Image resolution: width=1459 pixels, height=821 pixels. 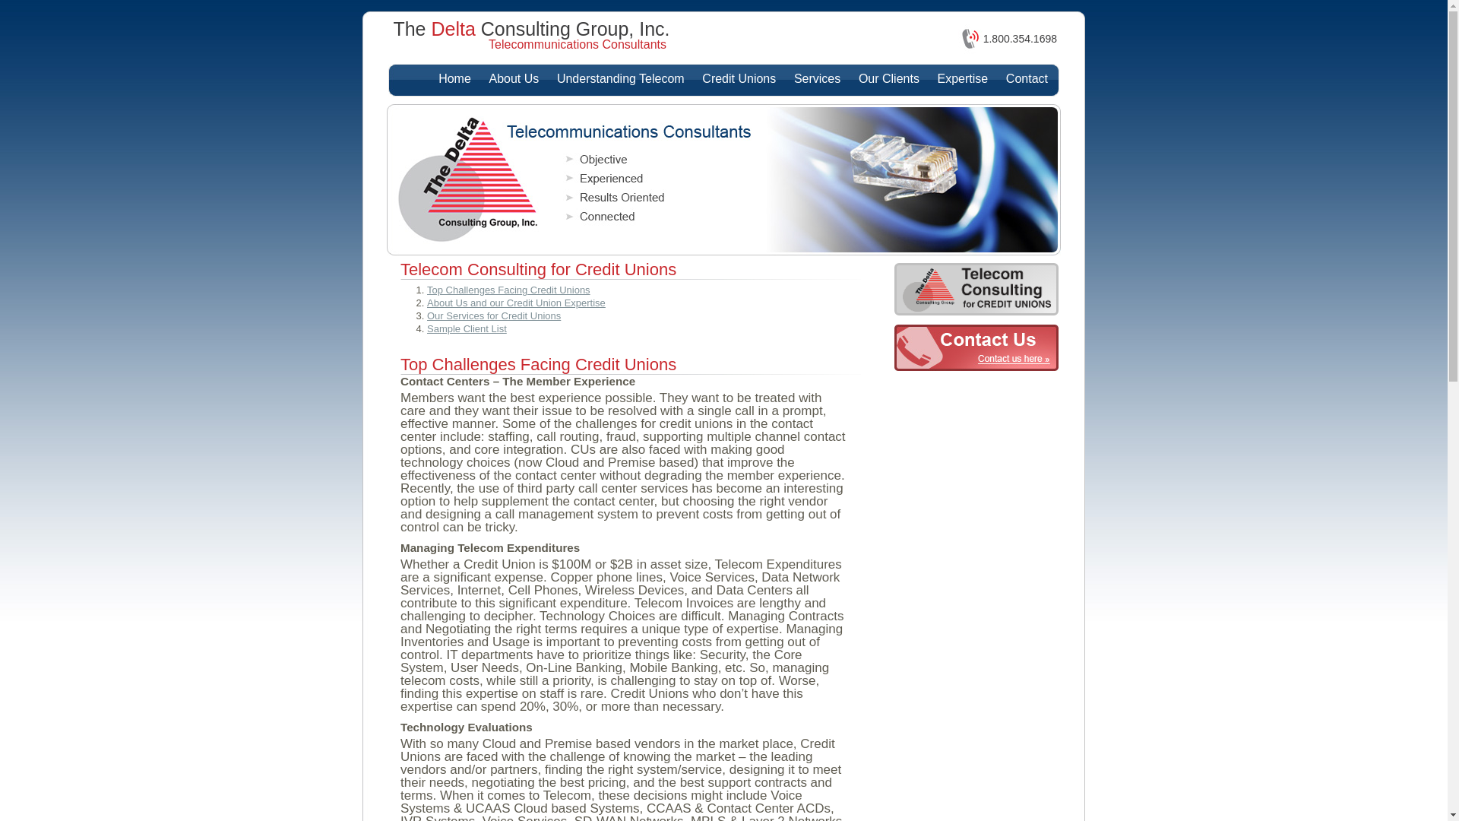 I want to click on Top Challenges Facing Credit Unions, so click(x=509, y=290).